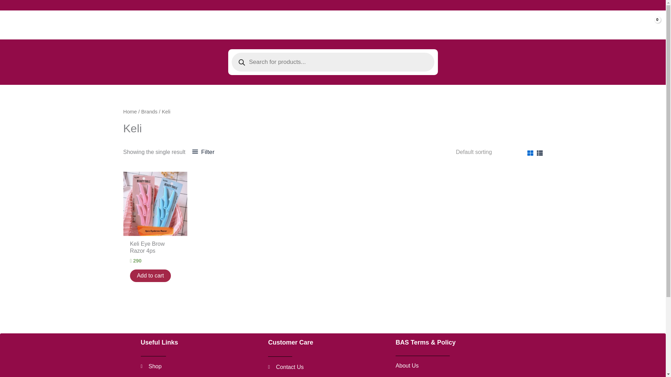 The image size is (671, 377). What do you see at coordinates (328, 367) in the screenshot?
I see `Home` at bounding box center [328, 367].